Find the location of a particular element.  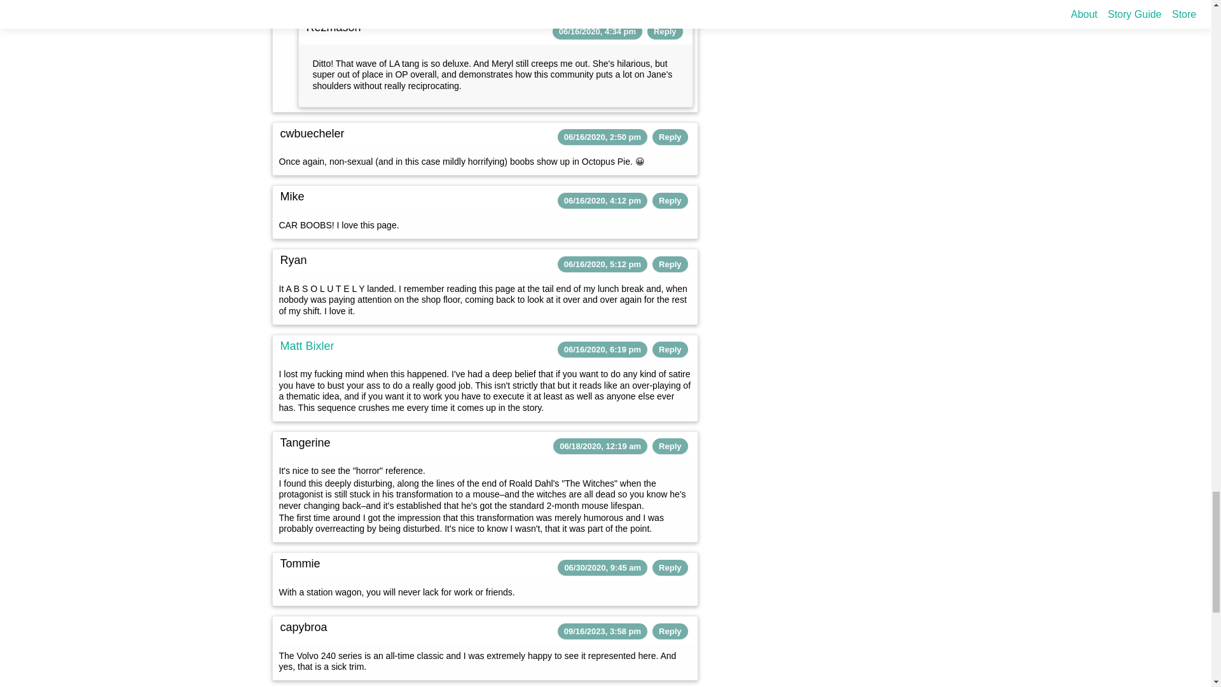

Reply is located at coordinates (670, 446).